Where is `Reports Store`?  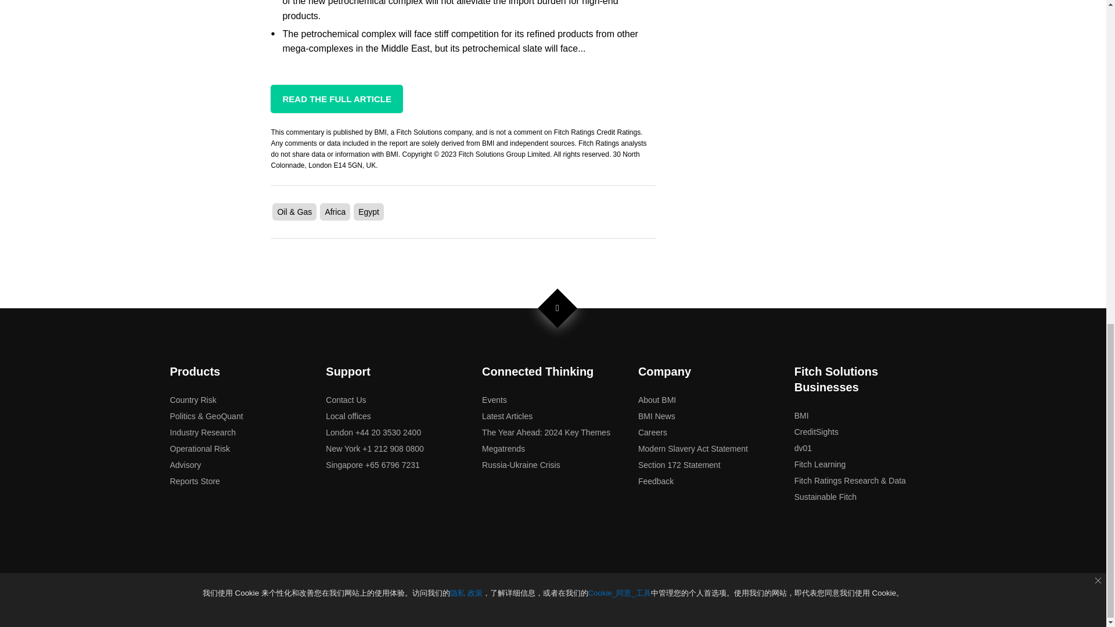
Reports Store is located at coordinates (194, 481).